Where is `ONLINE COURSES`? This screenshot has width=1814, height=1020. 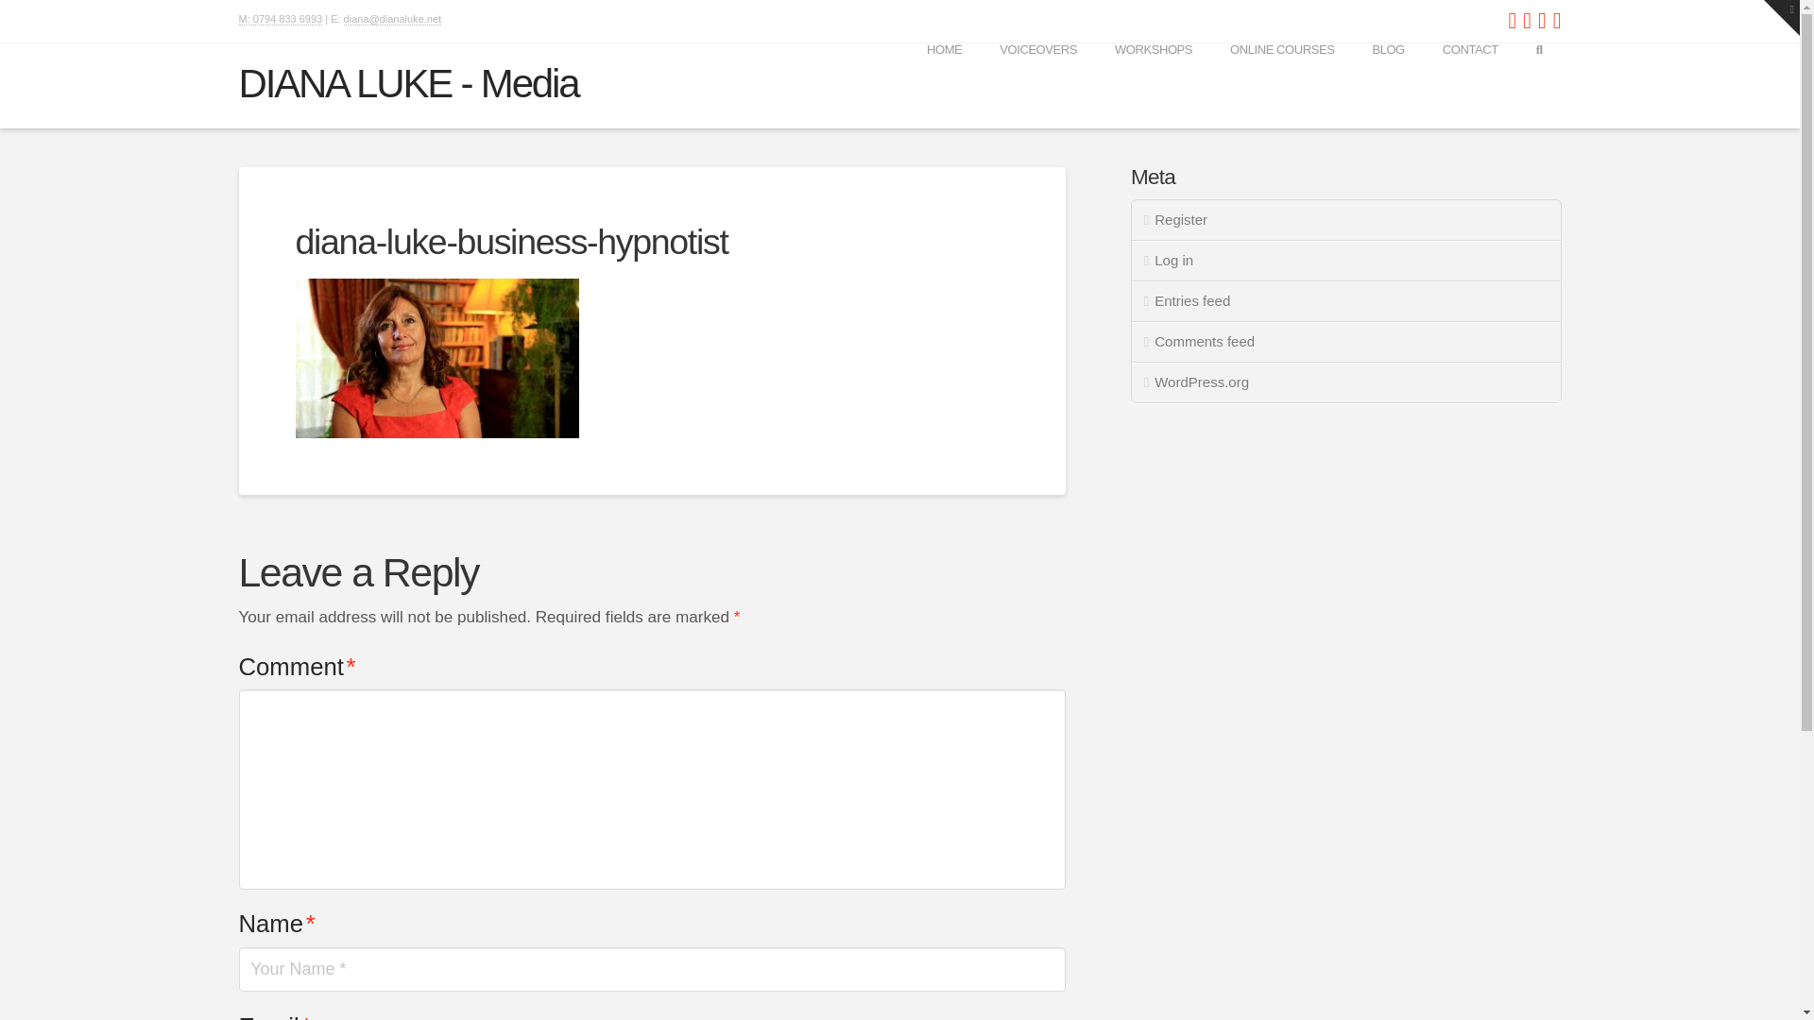
ONLINE COURSES is located at coordinates (1282, 86).